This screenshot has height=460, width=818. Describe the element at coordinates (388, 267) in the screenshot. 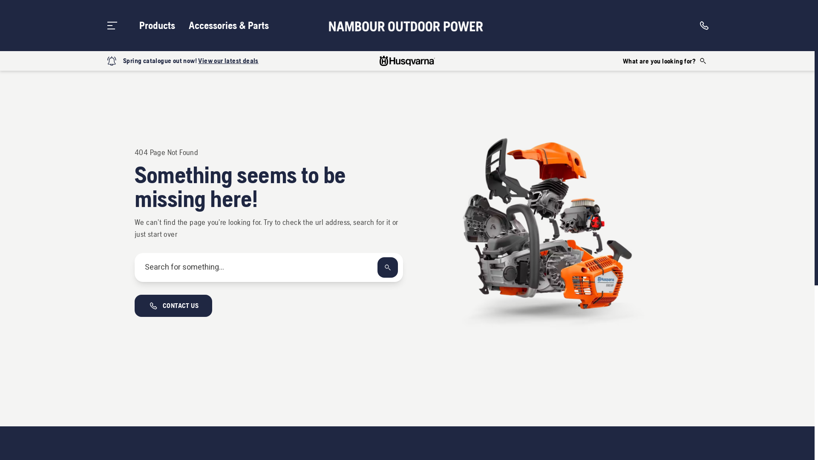

I see `SEARCH` at that location.